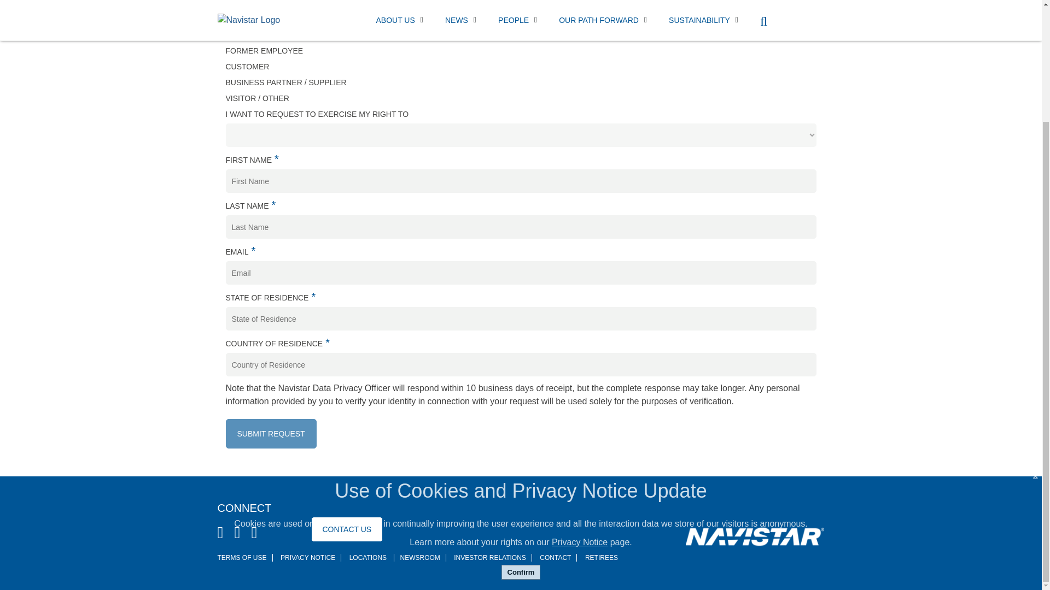 The width and height of the screenshot is (1050, 590). What do you see at coordinates (270, 433) in the screenshot?
I see `Submit Request` at bounding box center [270, 433].